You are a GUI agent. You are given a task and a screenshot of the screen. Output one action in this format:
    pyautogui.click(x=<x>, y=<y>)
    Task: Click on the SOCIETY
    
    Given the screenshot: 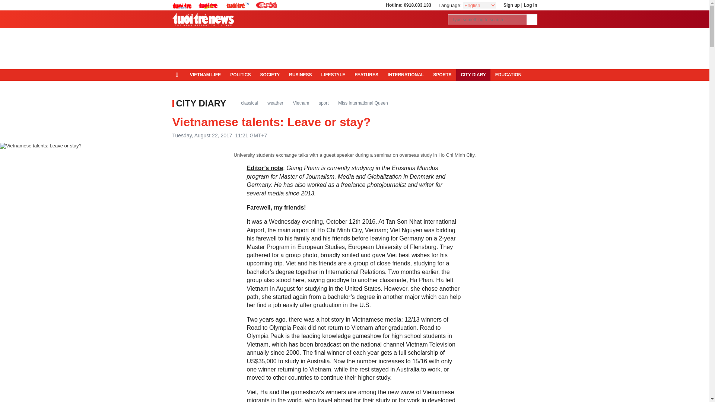 What is the action you would take?
    pyautogui.click(x=270, y=75)
    